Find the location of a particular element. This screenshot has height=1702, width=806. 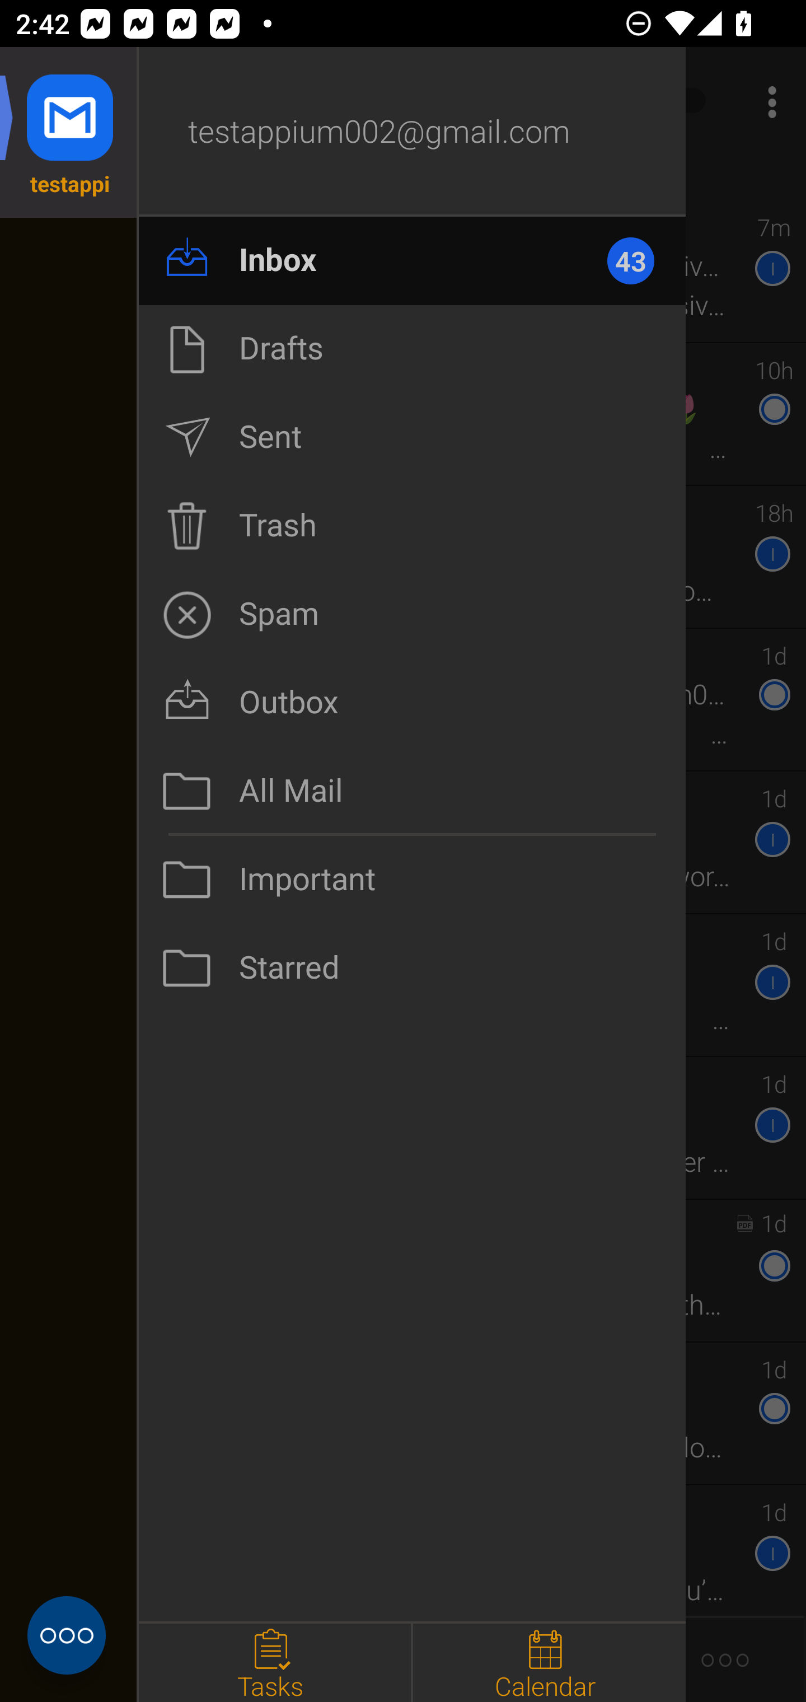

All Mail is located at coordinates (412, 791).